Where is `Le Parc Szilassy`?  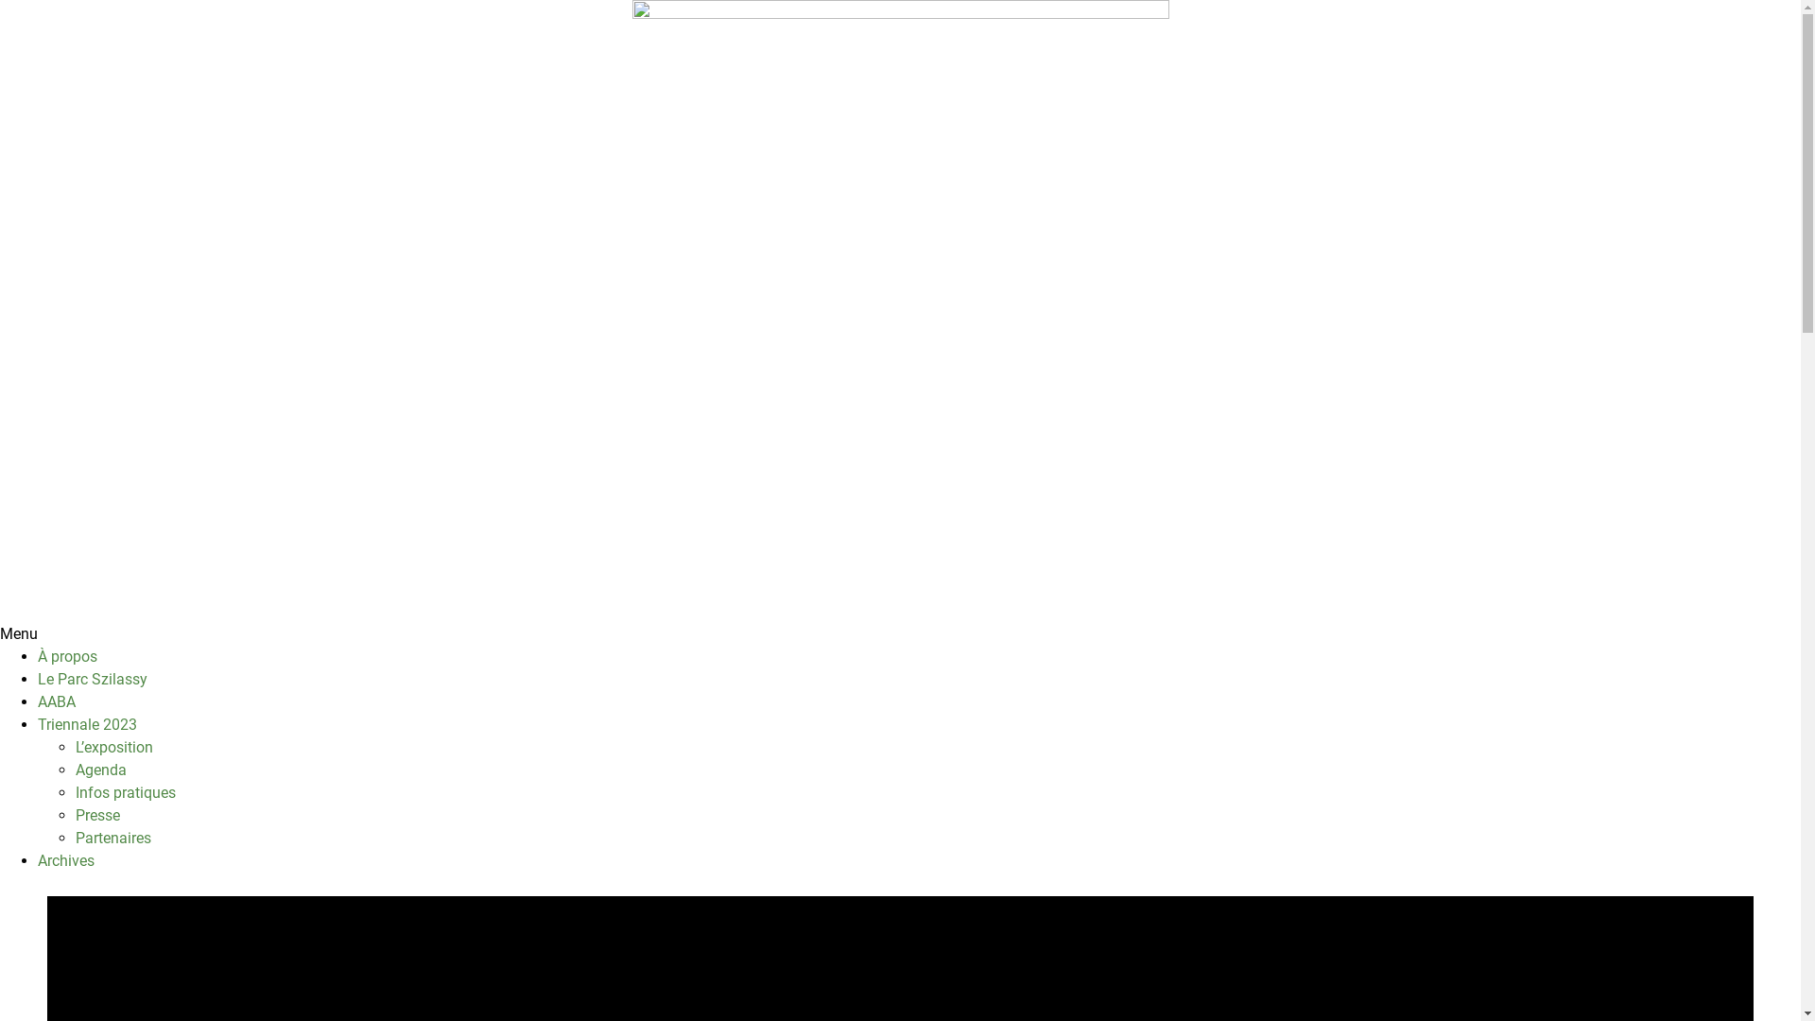 Le Parc Szilassy is located at coordinates (93, 679).